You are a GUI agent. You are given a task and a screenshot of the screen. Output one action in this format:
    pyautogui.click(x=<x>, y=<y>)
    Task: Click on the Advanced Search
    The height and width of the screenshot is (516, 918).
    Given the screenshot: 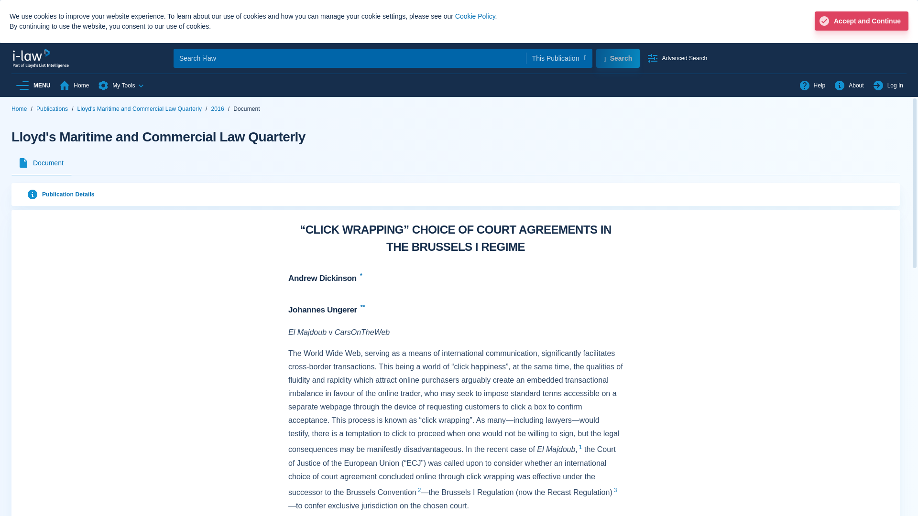 What is the action you would take?
    pyautogui.click(x=559, y=58)
    